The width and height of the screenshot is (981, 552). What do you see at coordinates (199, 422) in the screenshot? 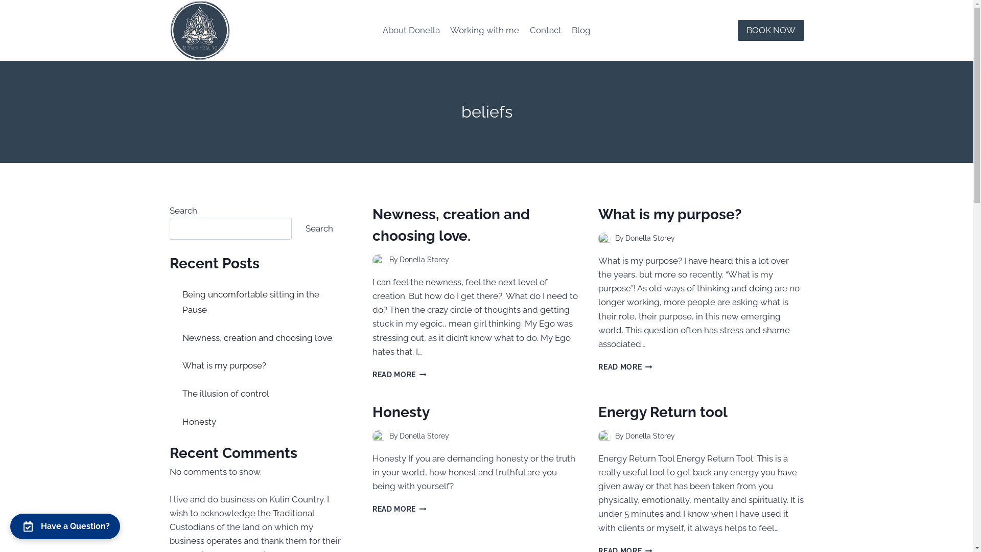
I see `Honesty` at bounding box center [199, 422].